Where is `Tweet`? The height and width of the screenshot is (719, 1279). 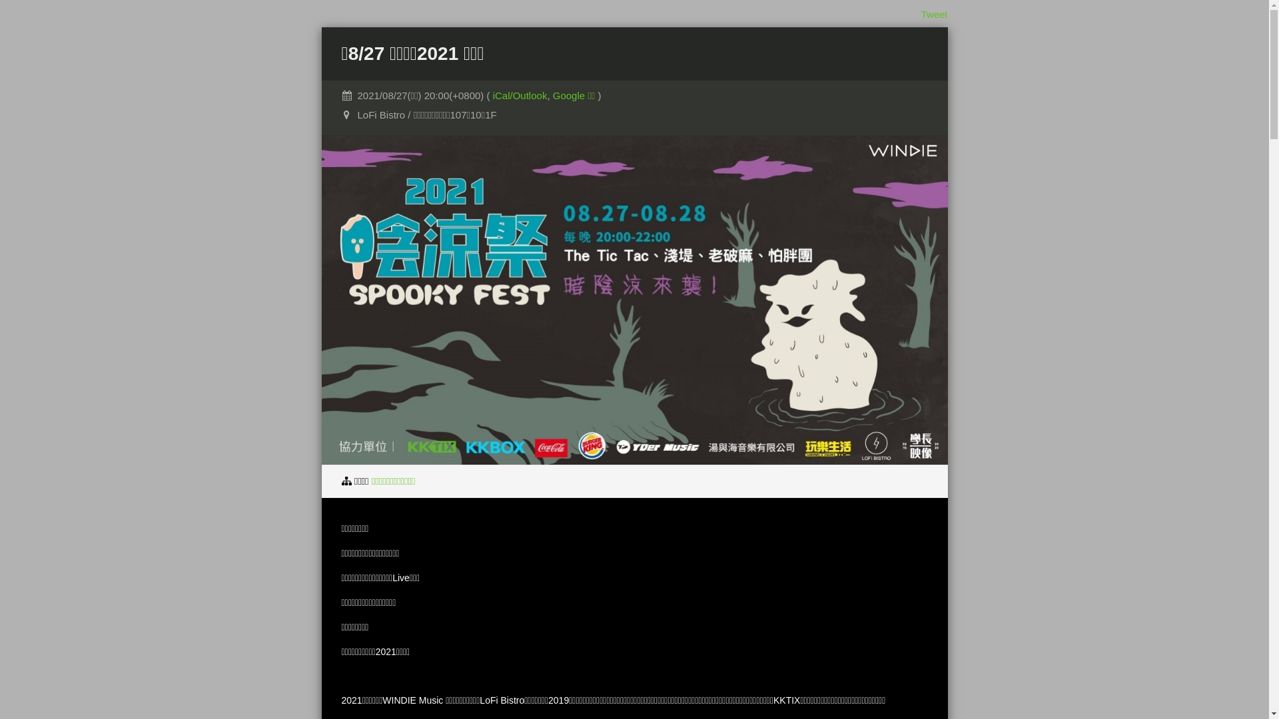 Tweet is located at coordinates (934, 15).